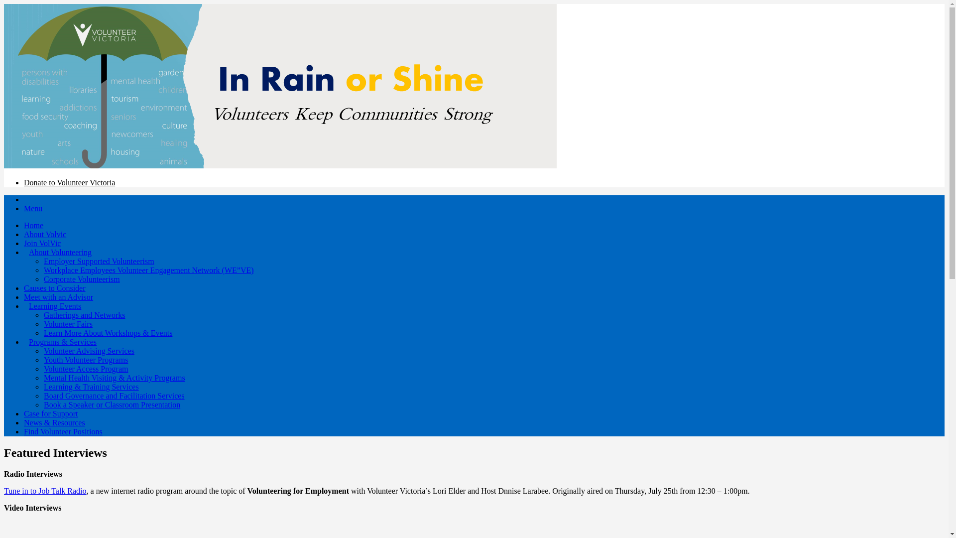 This screenshot has height=538, width=956. What do you see at coordinates (34, 225) in the screenshot?
I see `Home` at bounding box center [34, 225].